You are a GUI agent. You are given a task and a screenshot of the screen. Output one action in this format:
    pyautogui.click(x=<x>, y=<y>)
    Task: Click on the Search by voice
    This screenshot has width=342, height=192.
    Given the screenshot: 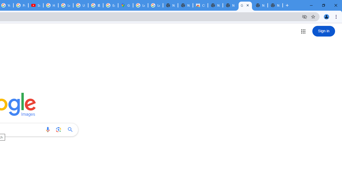 What is the action you would take?
    pyautogui.click(x=48, y=130)
    